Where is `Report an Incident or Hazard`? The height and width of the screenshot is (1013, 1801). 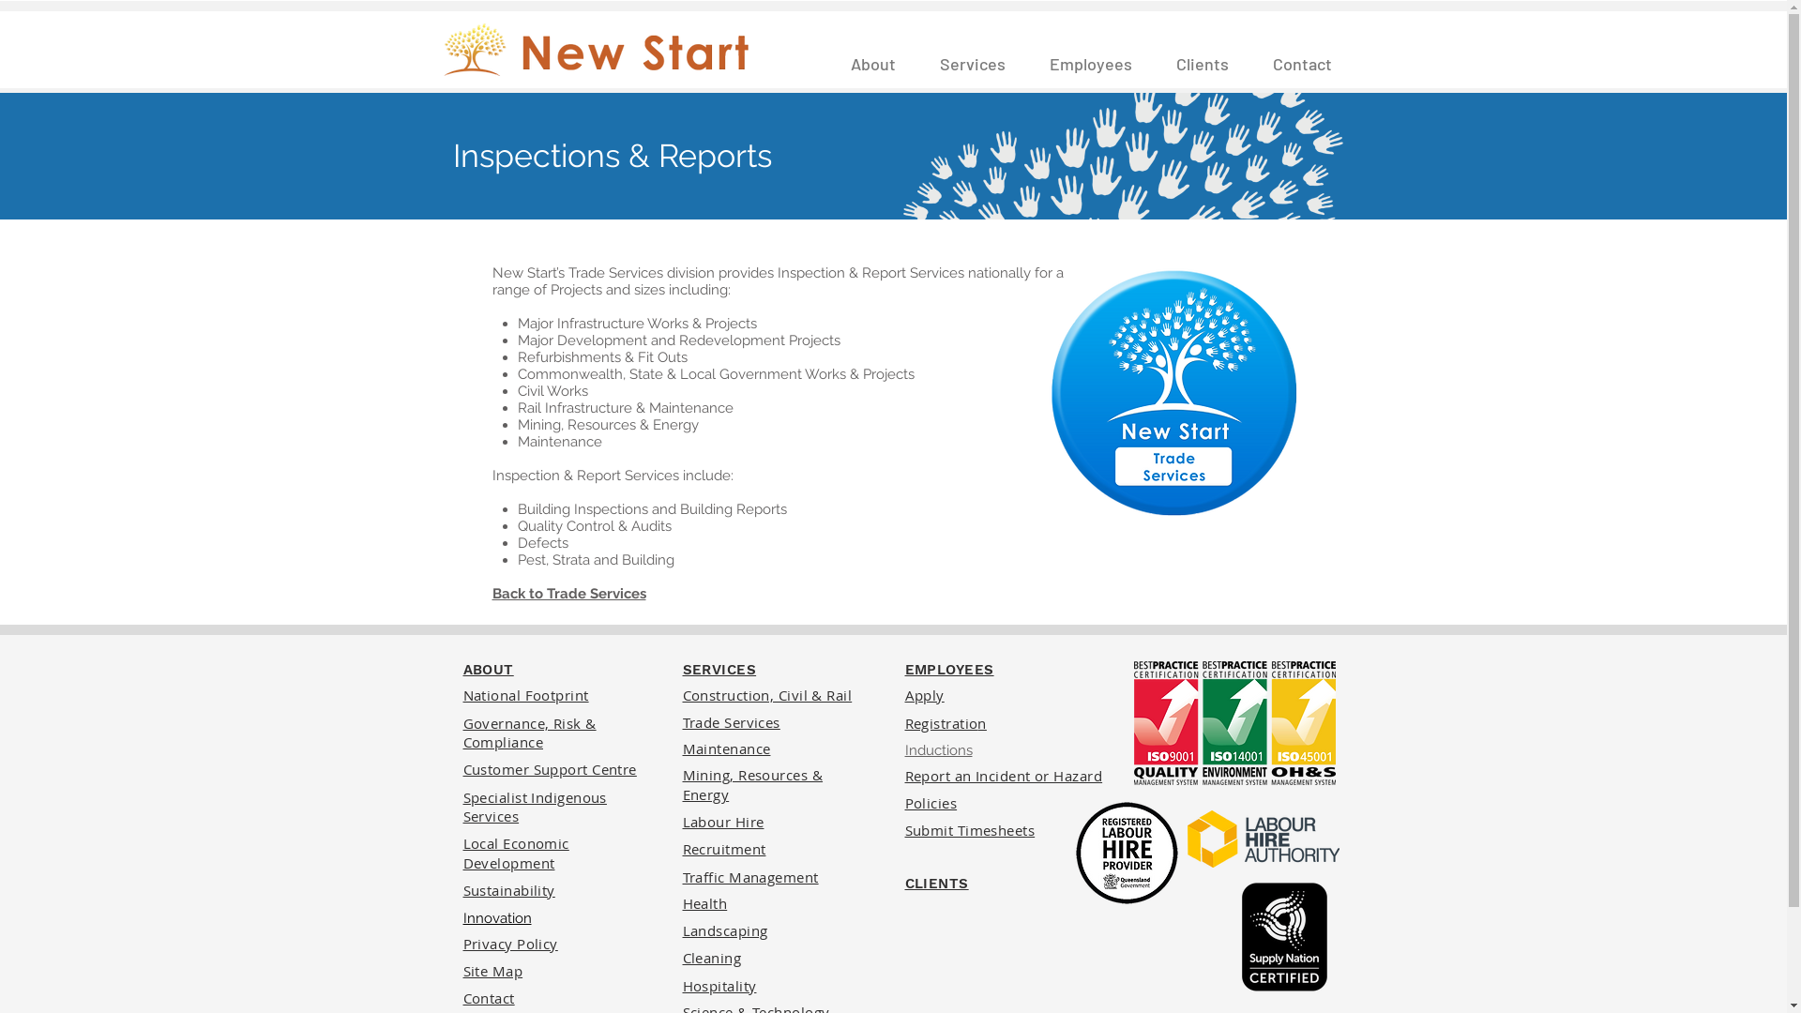 Report an Incident or Hazard is located at coordinates (1004, 777).